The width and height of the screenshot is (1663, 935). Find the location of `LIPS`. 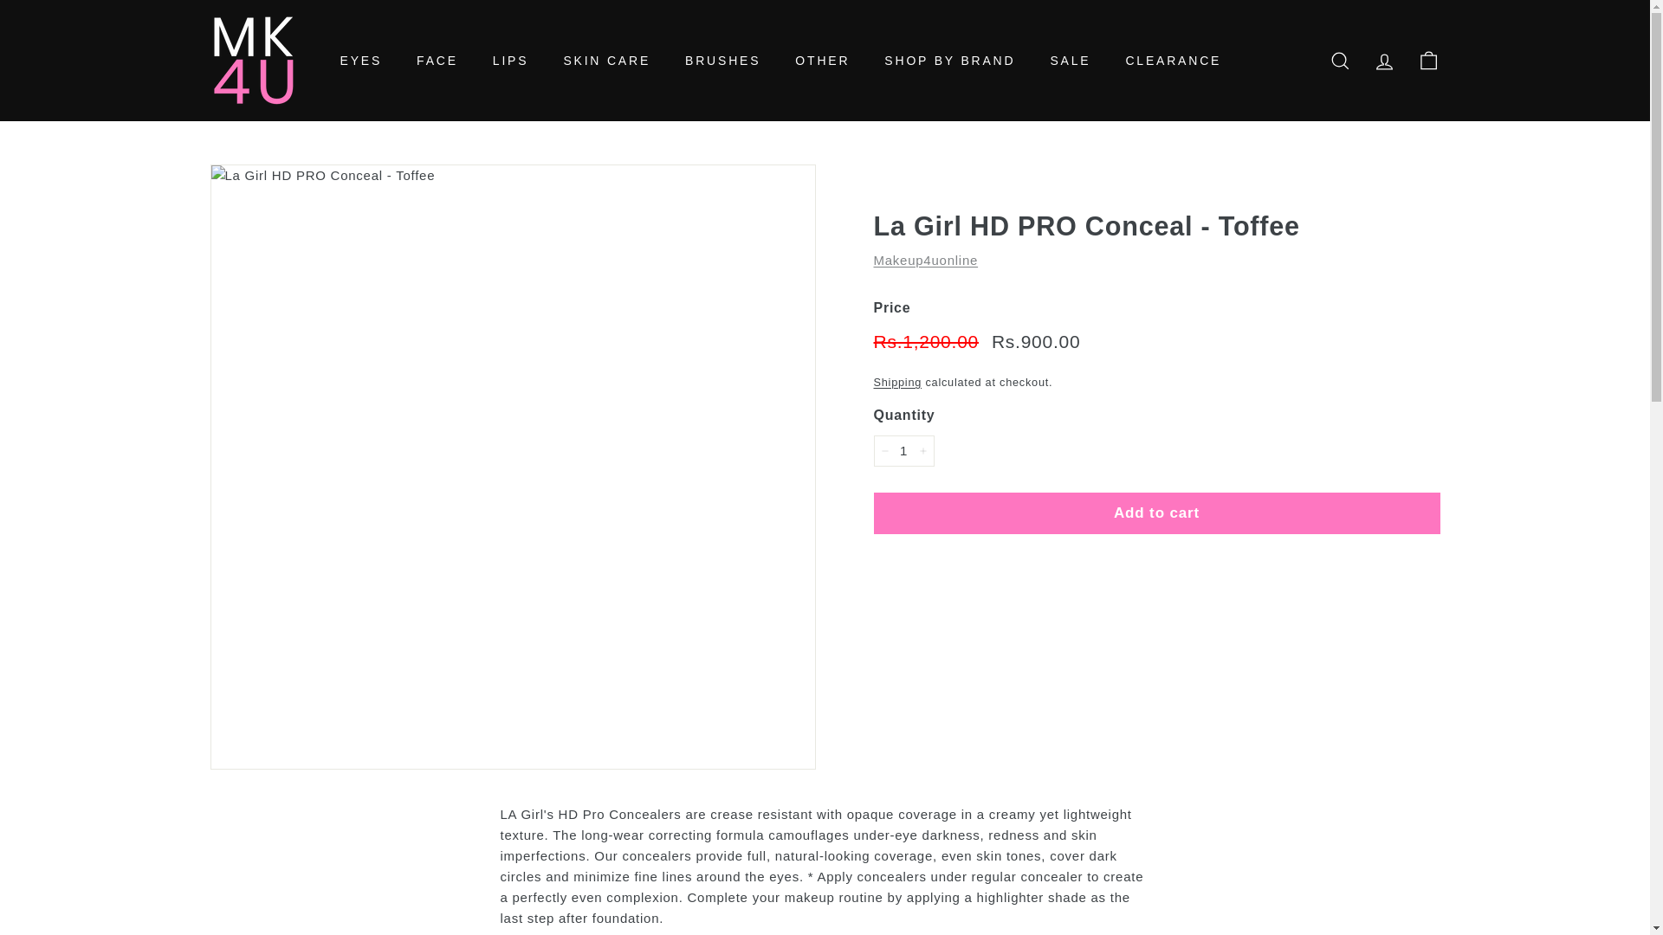

LIPS is located at coordinates (511, 61).